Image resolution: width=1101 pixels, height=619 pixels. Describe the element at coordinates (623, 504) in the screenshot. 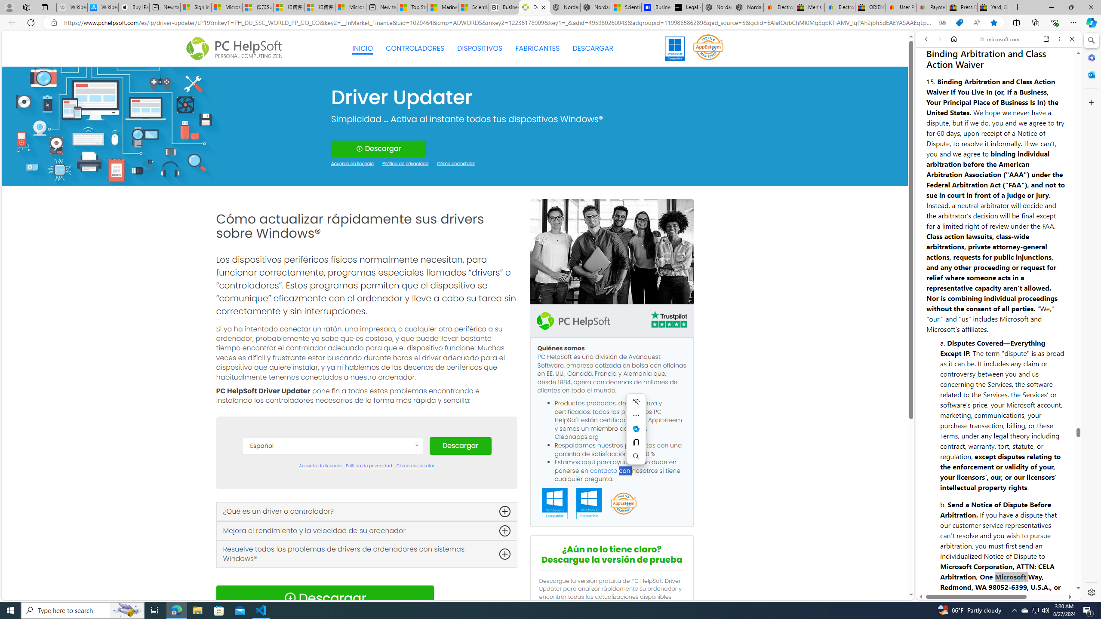

I see `App Esteem` at that location.